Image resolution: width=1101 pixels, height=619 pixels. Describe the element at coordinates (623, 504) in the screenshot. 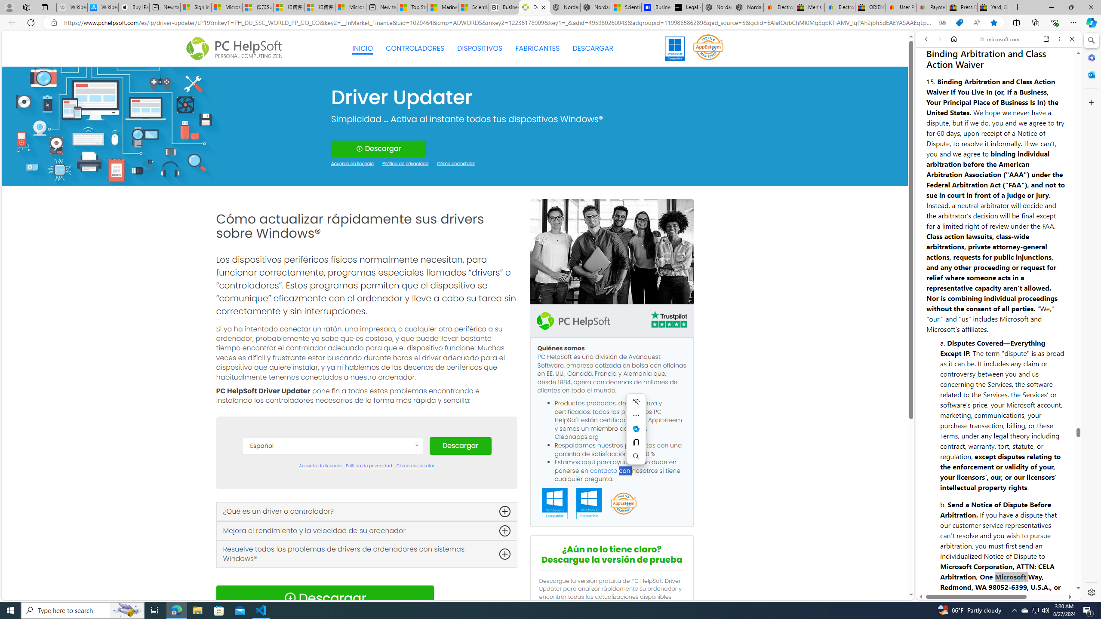

I see `App Esteem` at that location.